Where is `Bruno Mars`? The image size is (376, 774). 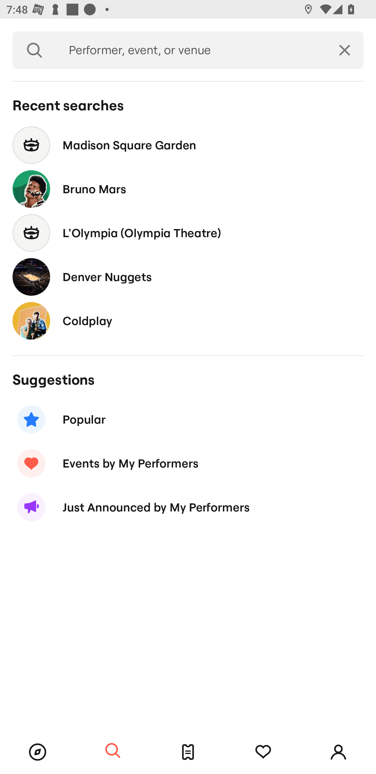 Bruno Mars is located at coordinates (188, 189).